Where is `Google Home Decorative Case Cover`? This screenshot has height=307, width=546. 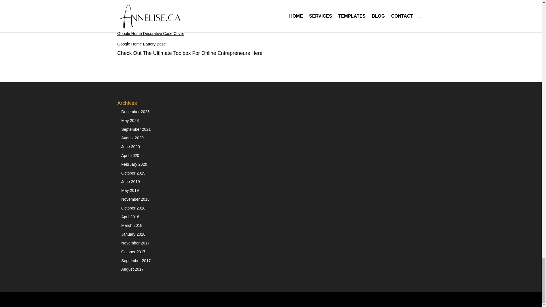
Google Home Decorative Case Cover is located at coordinates (151, 34).